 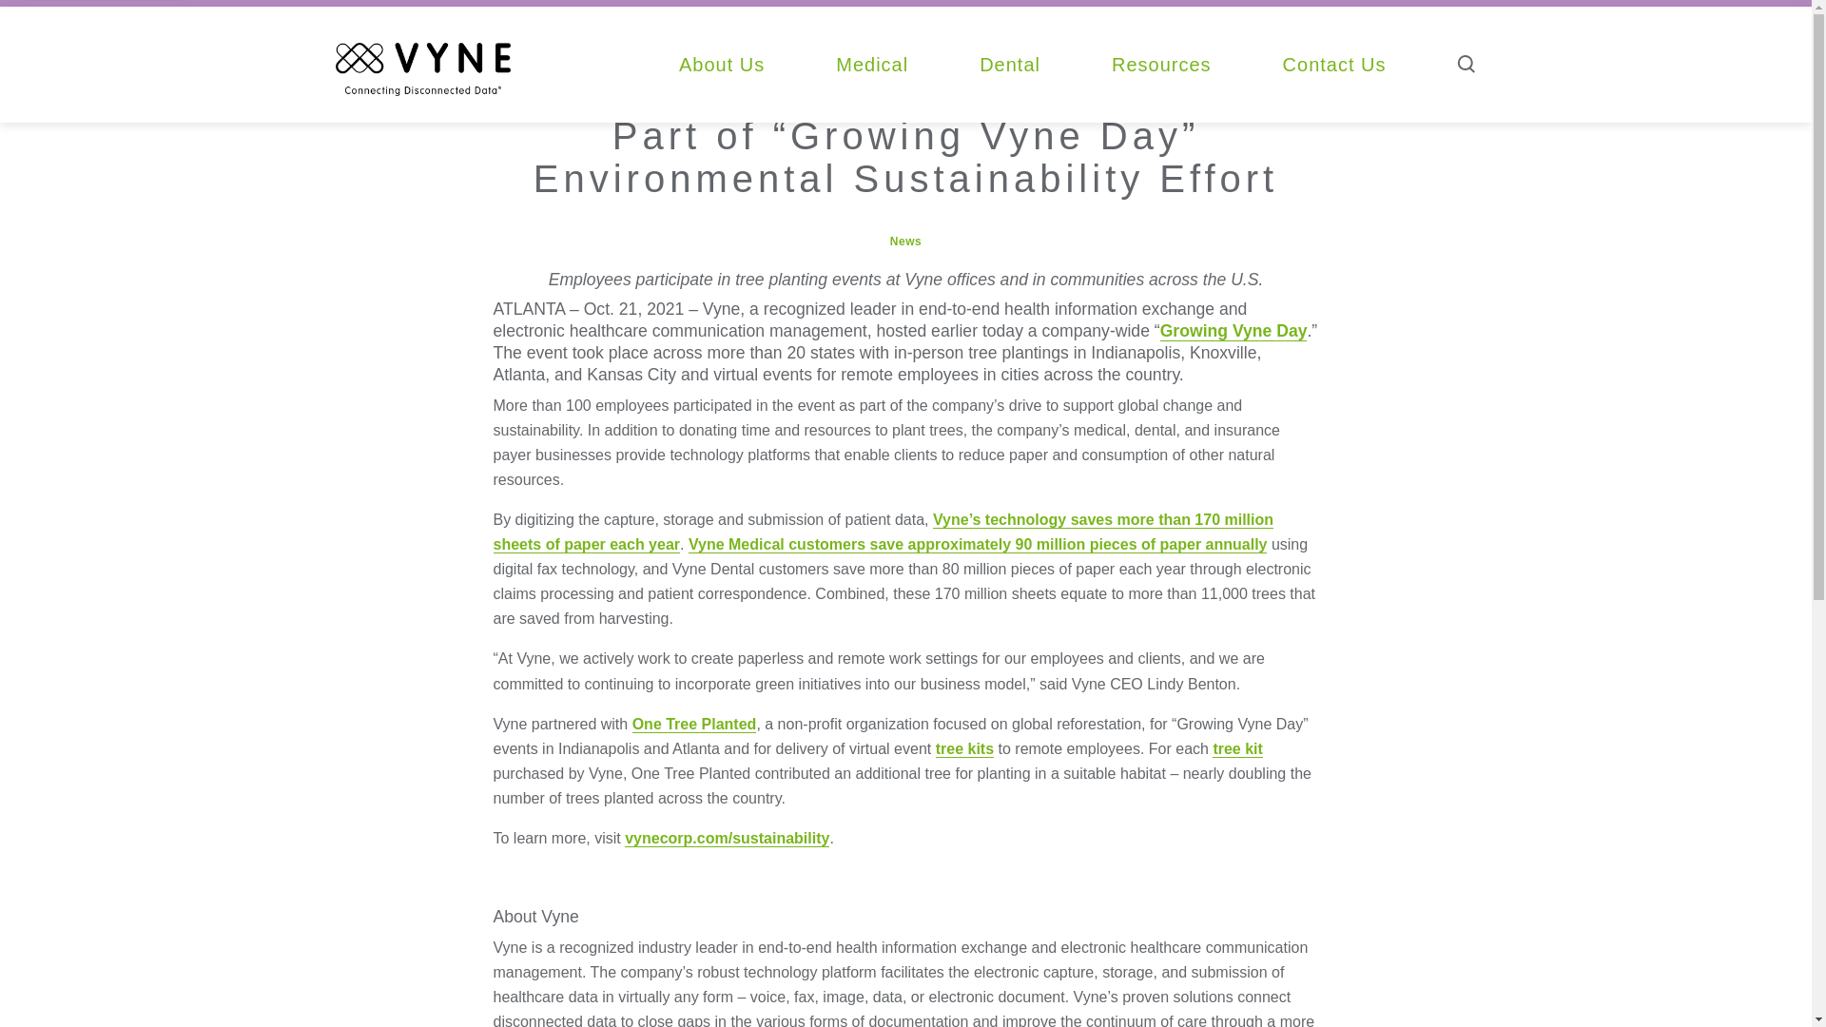 What do you see at coordinates (1010, 64) in the screenshot?
I see `Dental` at bounding box center [1010, 64].